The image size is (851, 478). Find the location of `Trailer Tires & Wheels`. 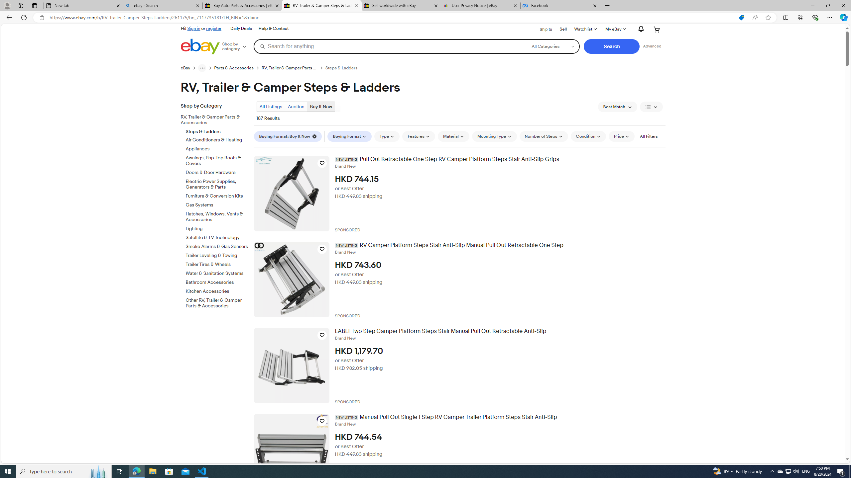

Trailer Tires & Wheels is located at coordinates (217, 263).